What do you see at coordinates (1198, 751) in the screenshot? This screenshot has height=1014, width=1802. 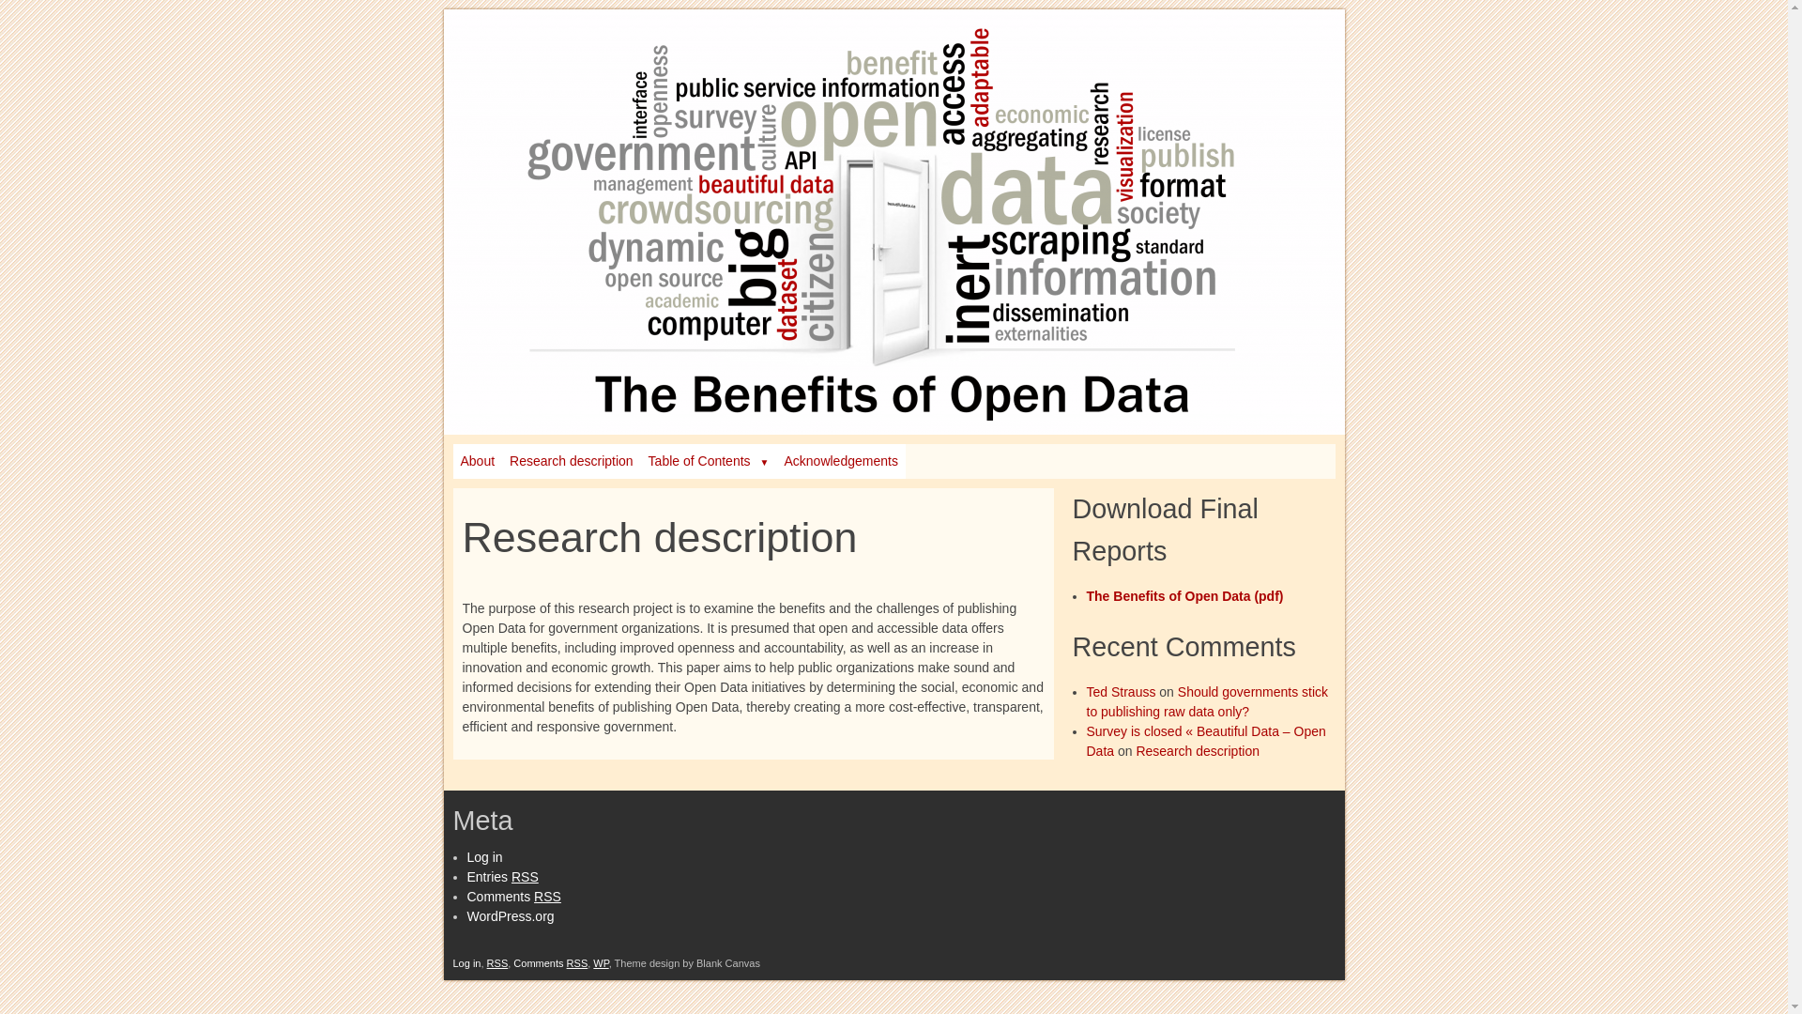 I see `Research description` at bounding box center [1198, 751].